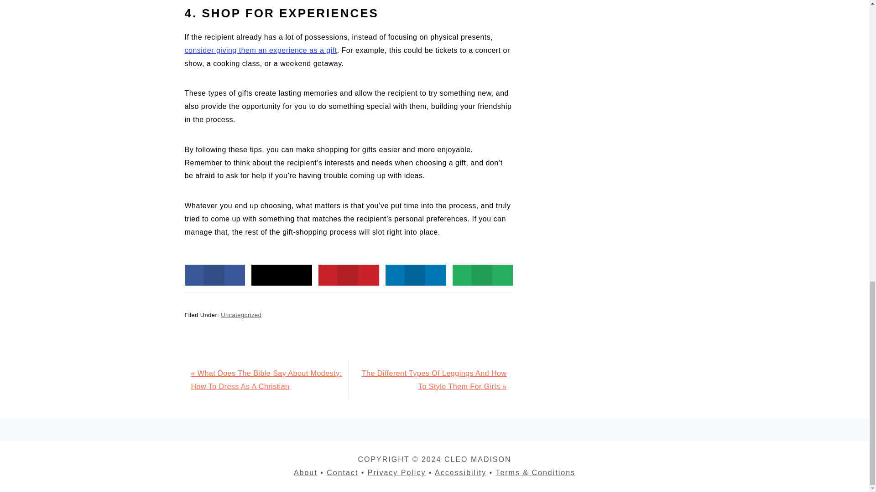 This screenshot has width=876, height=492. What do you see at coordinates (342, 473) in the screenshot?
I see `Contact` at bounding box center [342, 473].